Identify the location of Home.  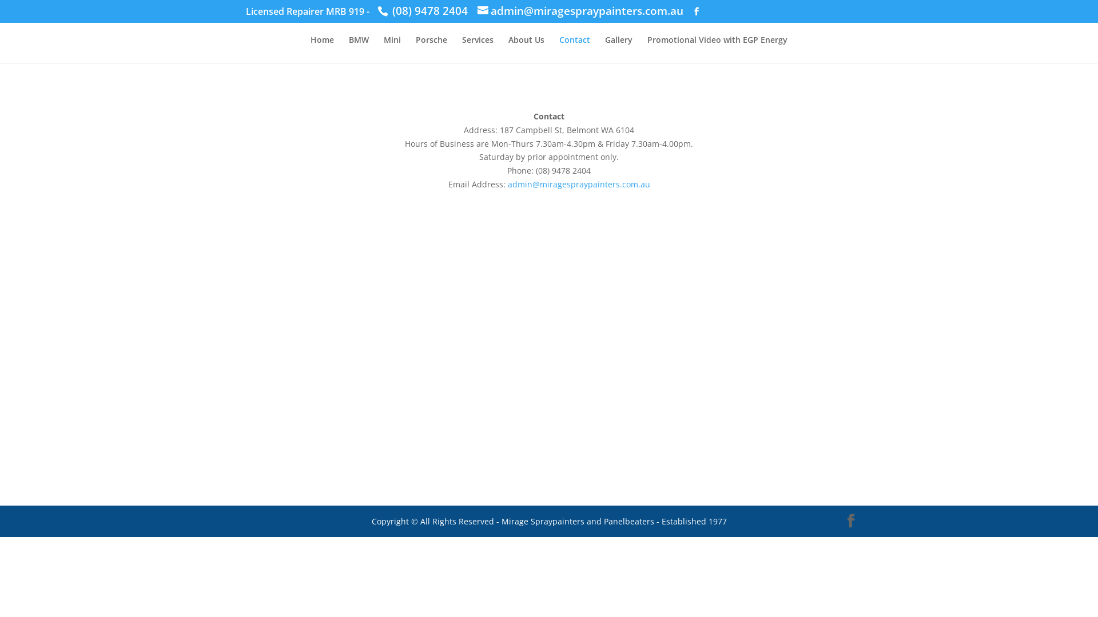
(323, 49).